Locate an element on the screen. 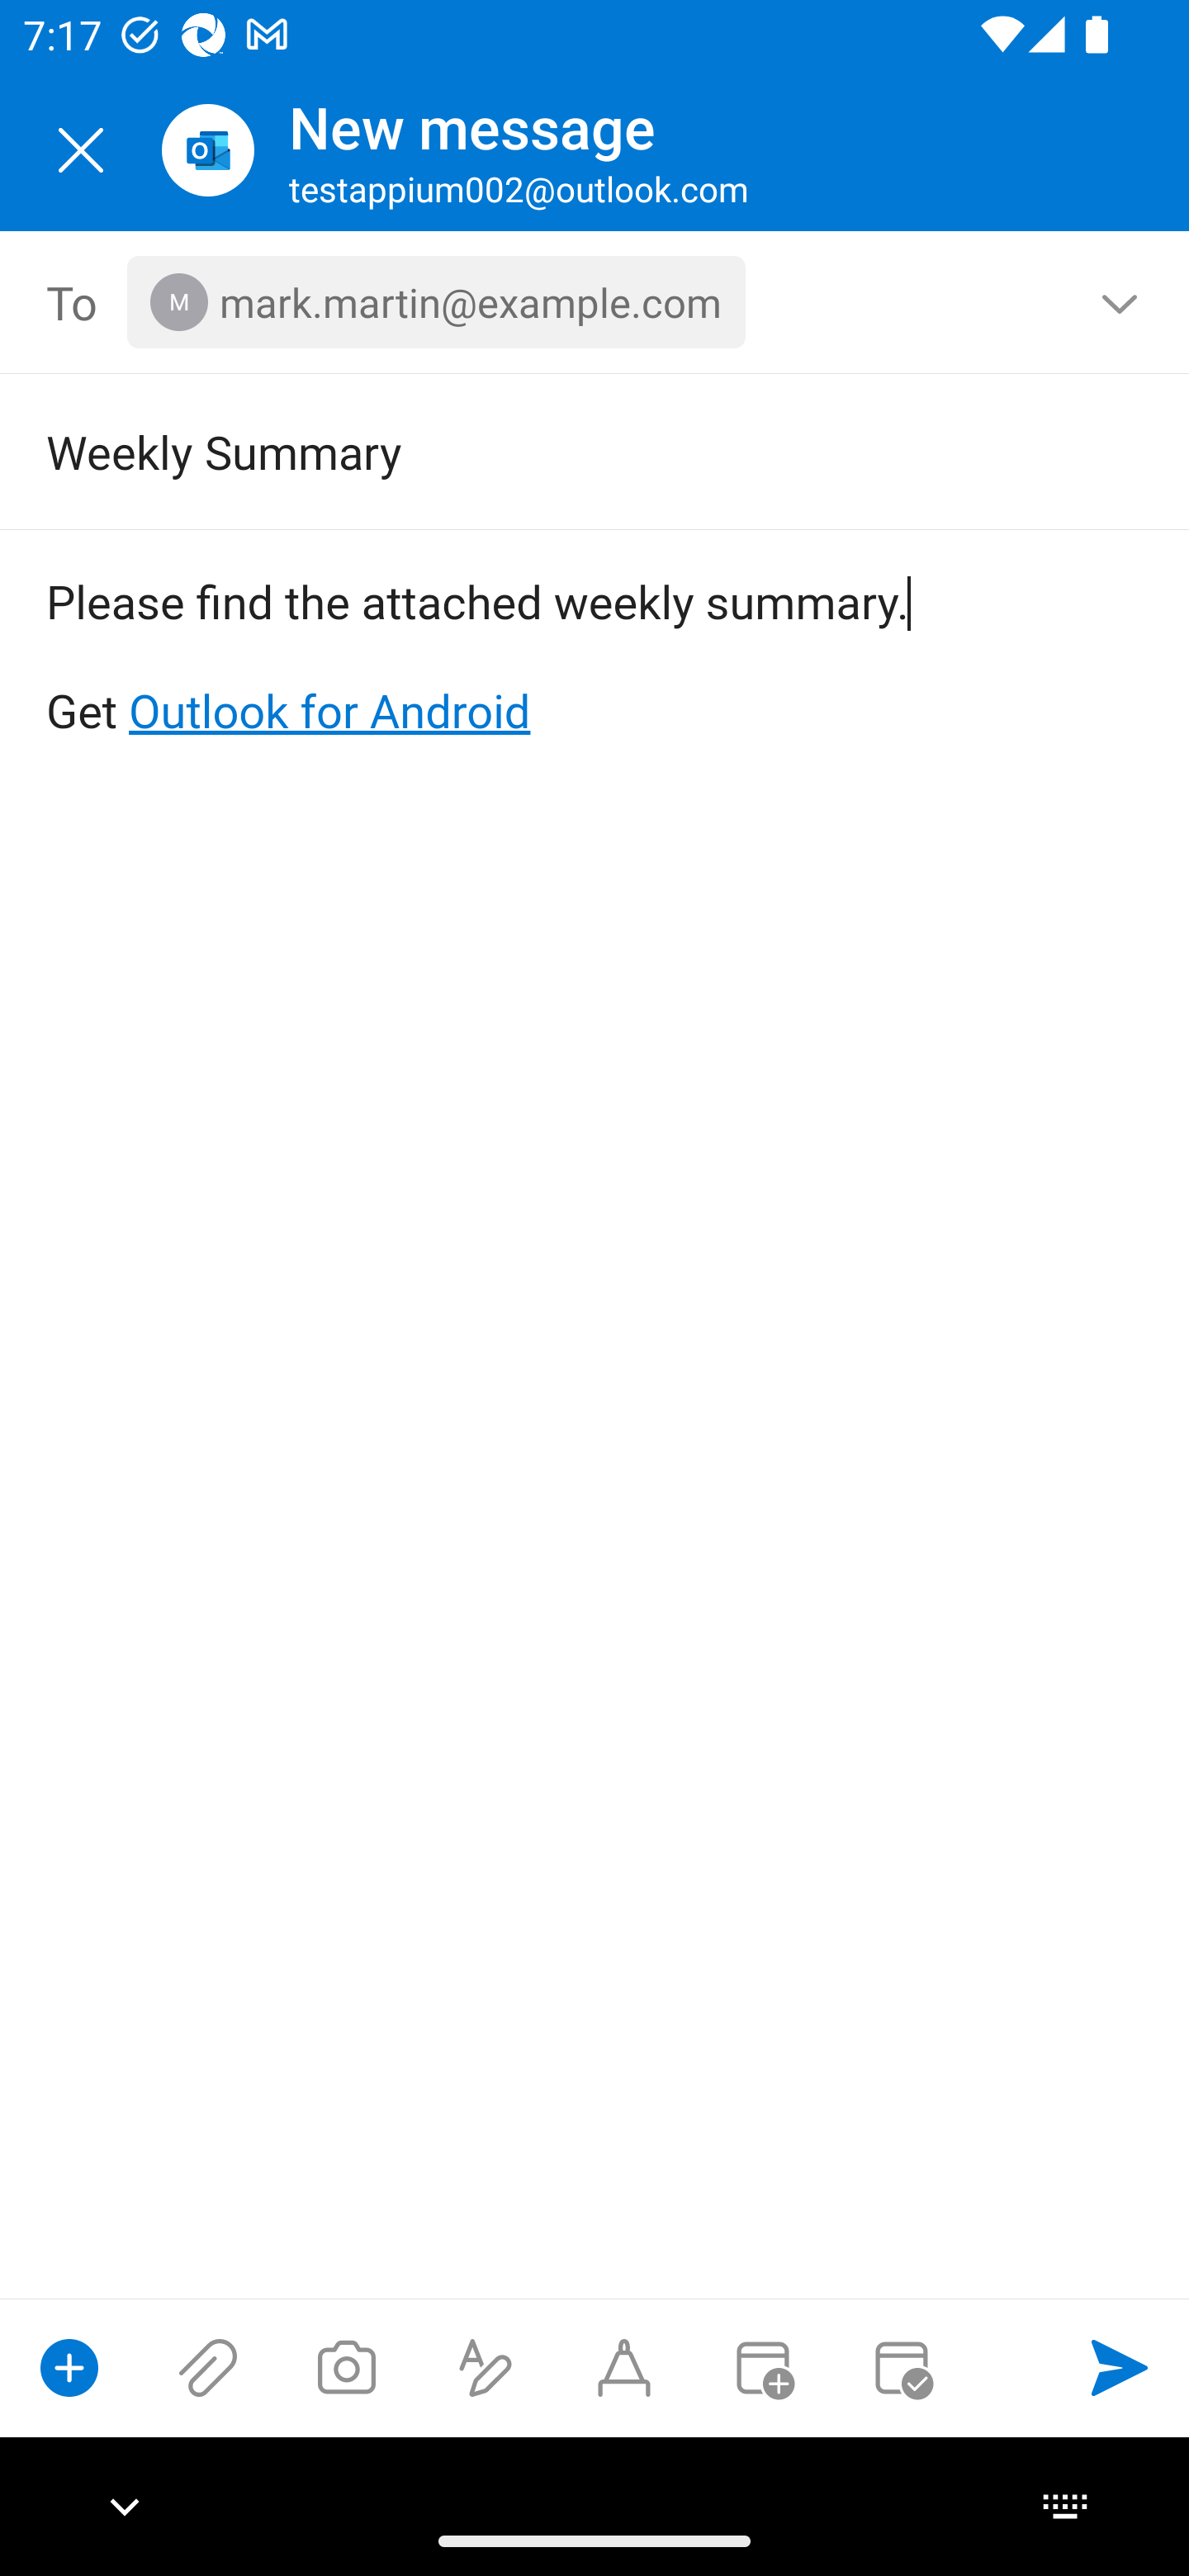 The height and width of the screenshot is (2576, 1189). Send is located at coordinates (1120, 2367).